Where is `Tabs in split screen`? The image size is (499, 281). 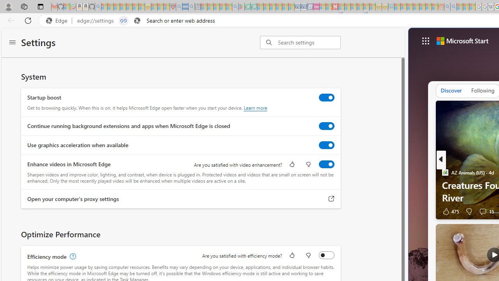
Tabs in split screen is located at coordinates (124, 21).